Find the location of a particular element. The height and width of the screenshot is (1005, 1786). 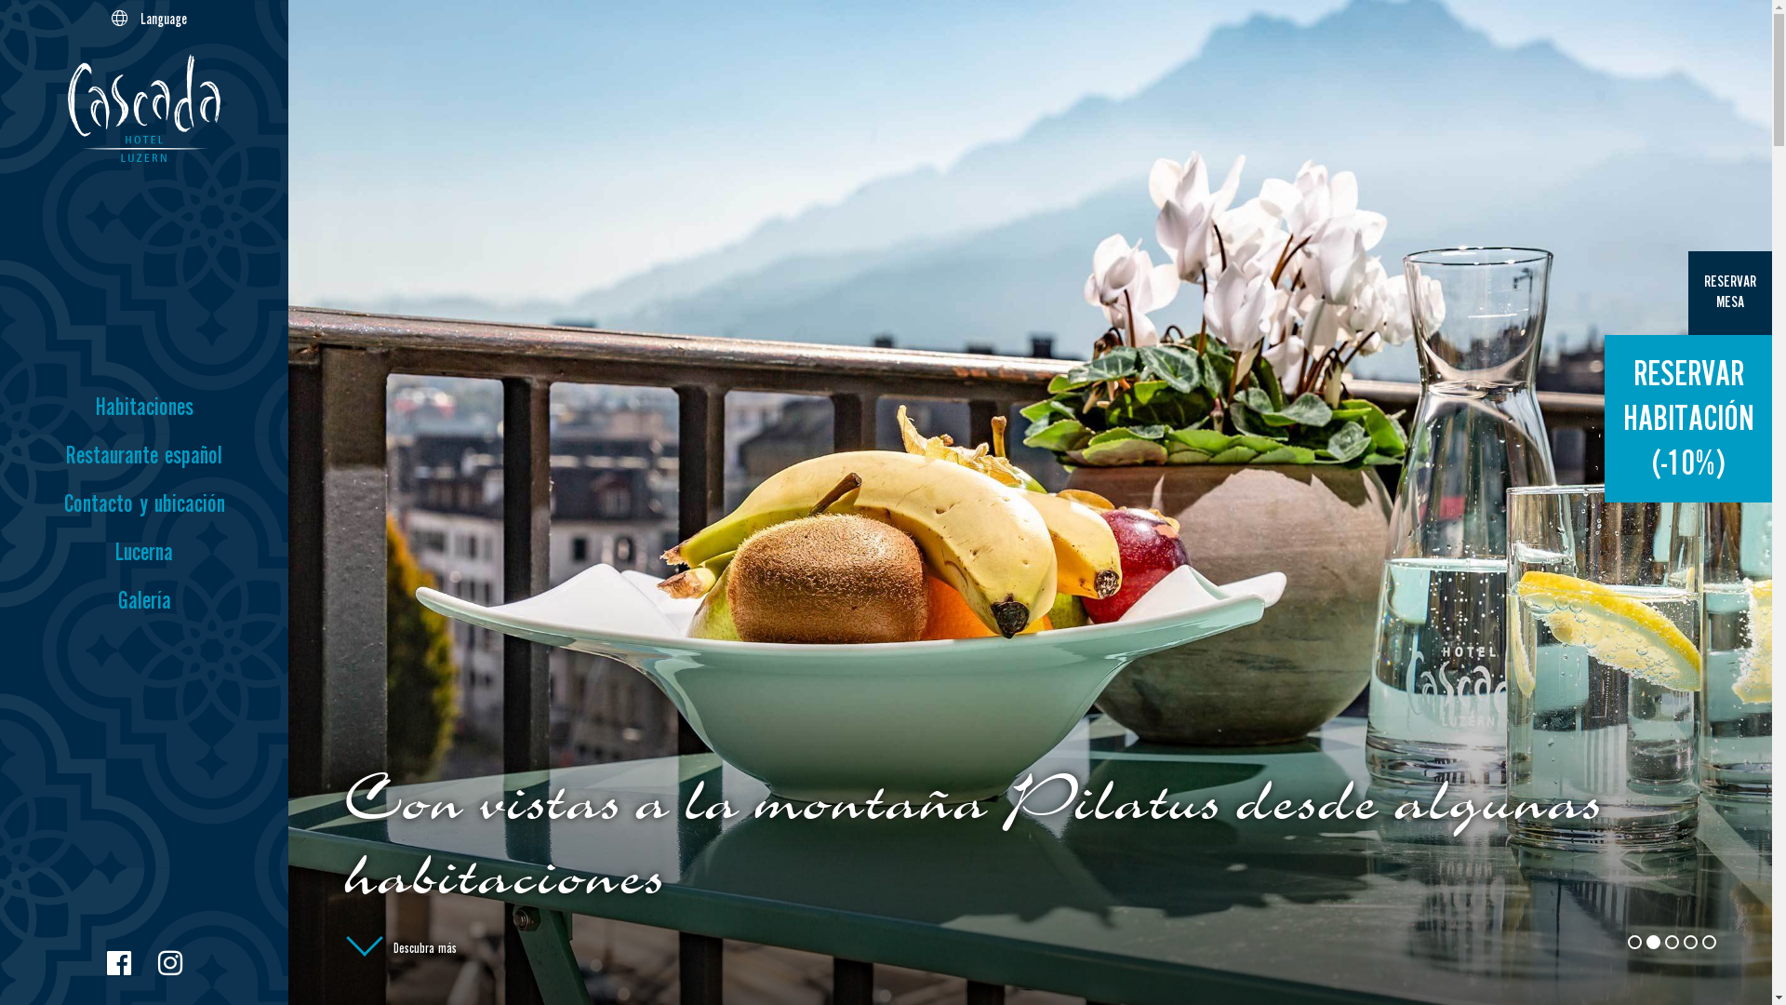

Home is located at coordinates (144, 112).